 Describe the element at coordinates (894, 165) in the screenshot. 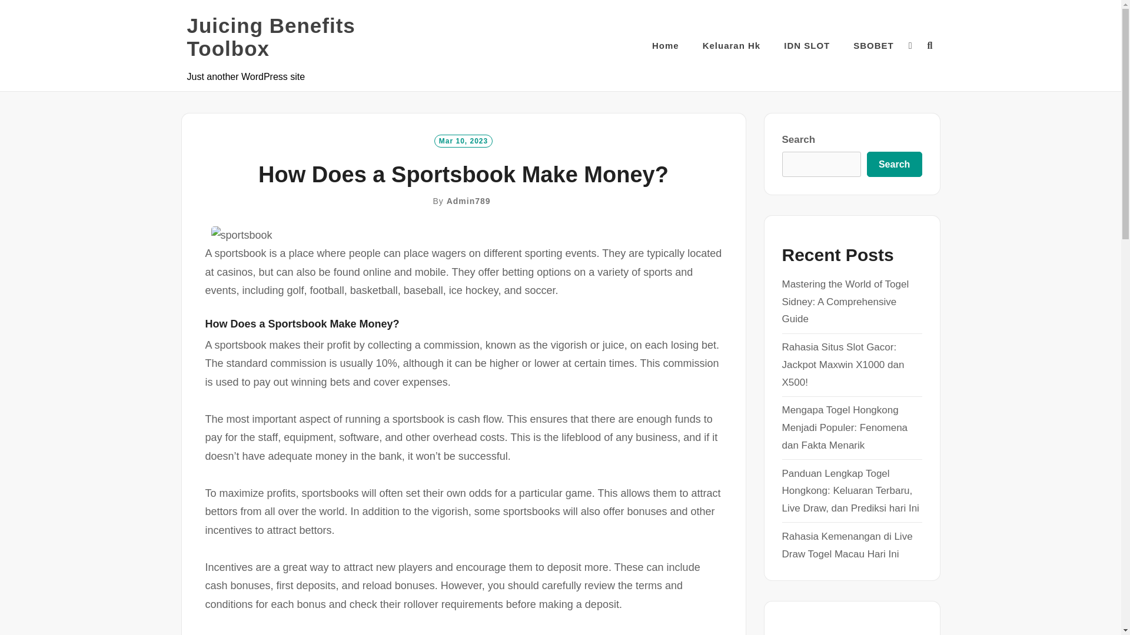

I see `Search` at that location.